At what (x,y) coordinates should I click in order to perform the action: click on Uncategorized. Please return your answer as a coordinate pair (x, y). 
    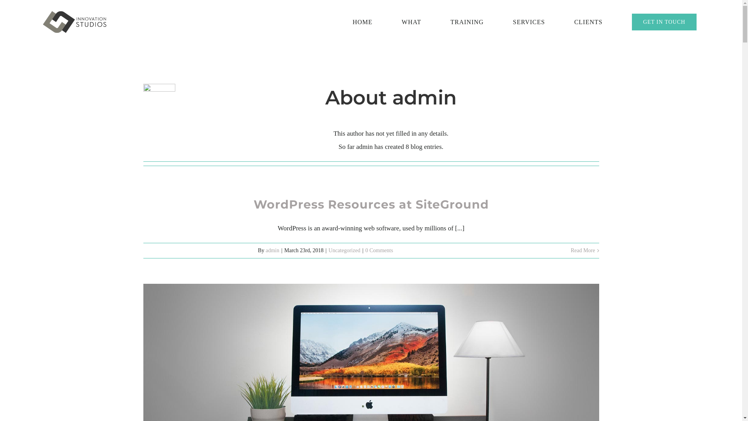
    Looking at the image, I should click on (344, 250).